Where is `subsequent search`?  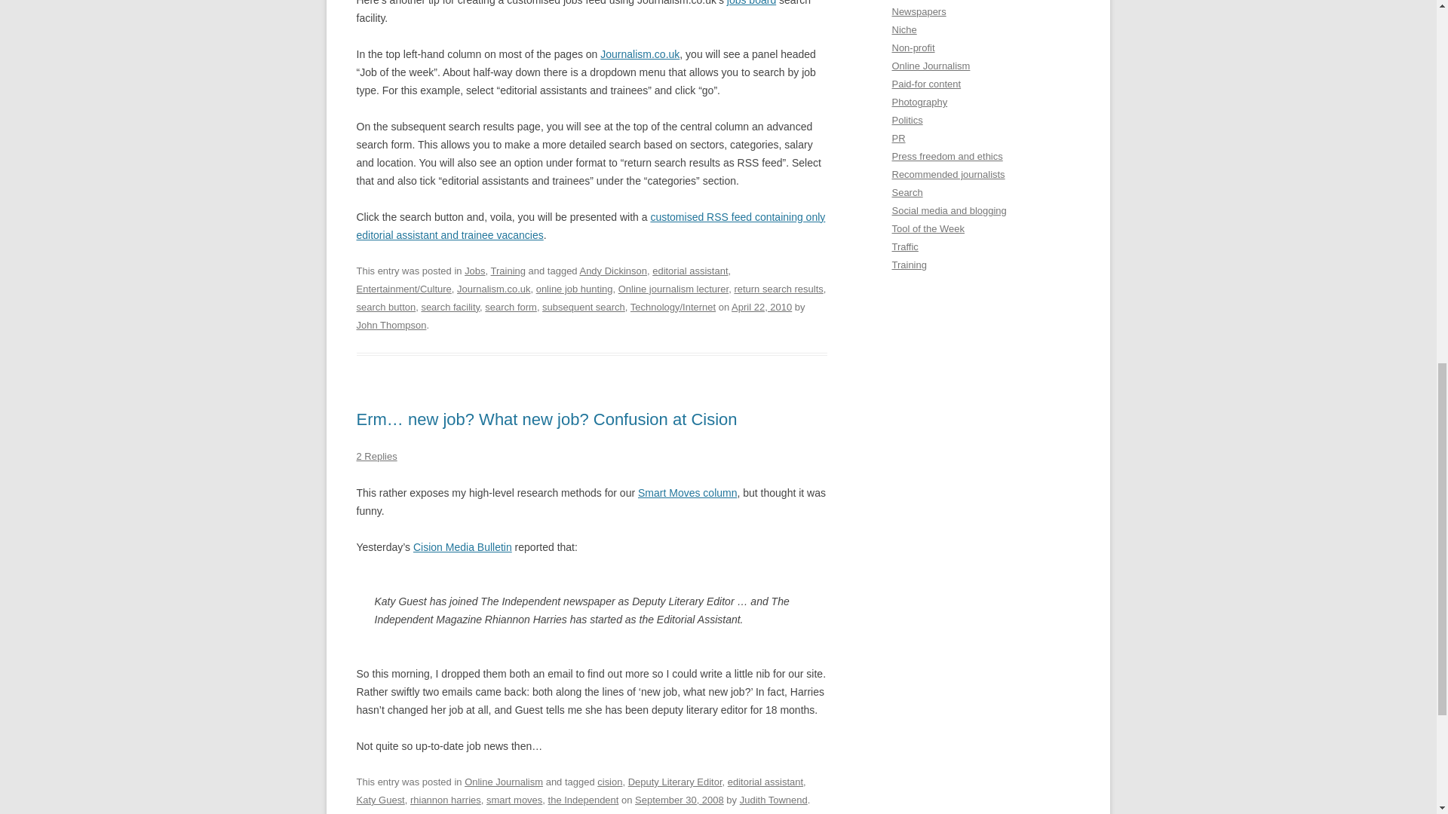 subsequent search is located at coordinates (584, 306).